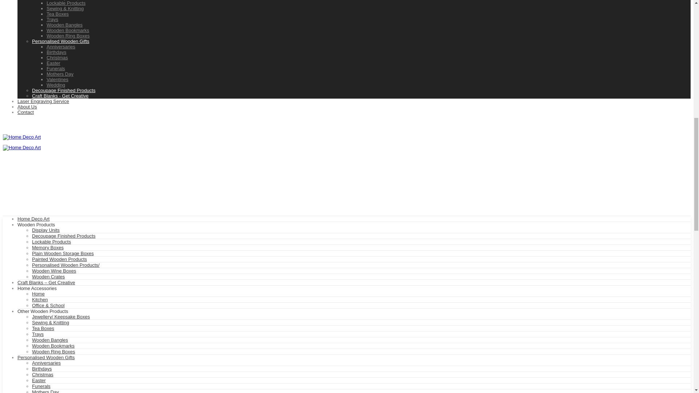 The width and height of the screenshot is (699, 393). Describe the element at coordinates (52, 19) in the screenshot. I see `Trays` at that location.